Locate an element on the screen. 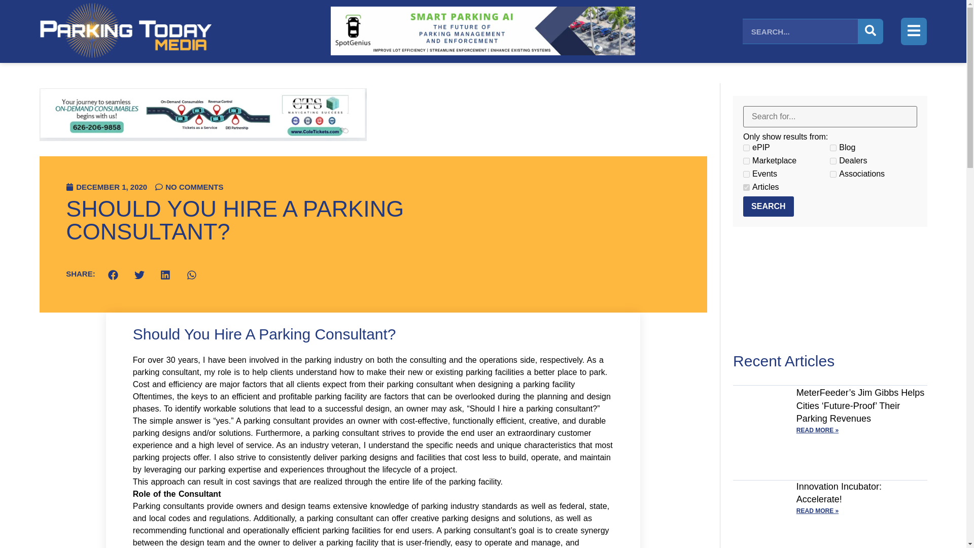  Events is located at coordinates (746, 174).